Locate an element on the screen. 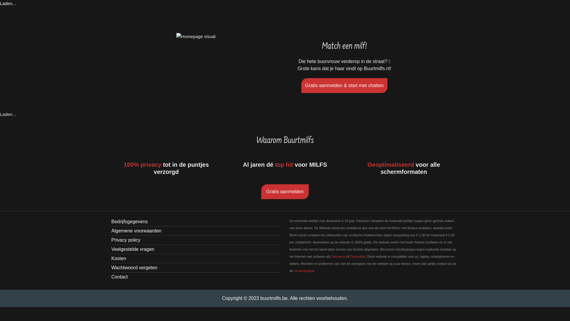 The image size is (570, 321). buurtmilfs.be is located at coordinates (274, 298).